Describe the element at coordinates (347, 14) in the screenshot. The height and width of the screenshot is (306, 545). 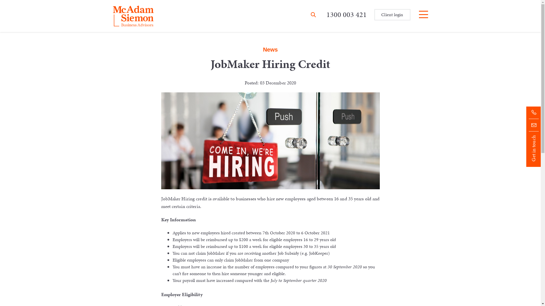
I see `1300 003 421` at that location.